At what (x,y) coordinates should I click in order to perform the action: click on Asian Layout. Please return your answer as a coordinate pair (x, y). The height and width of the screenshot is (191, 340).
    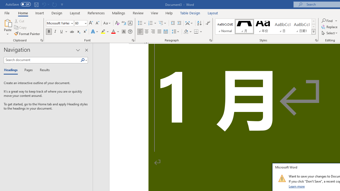
    Looking at the image, I should click on (189, 23).